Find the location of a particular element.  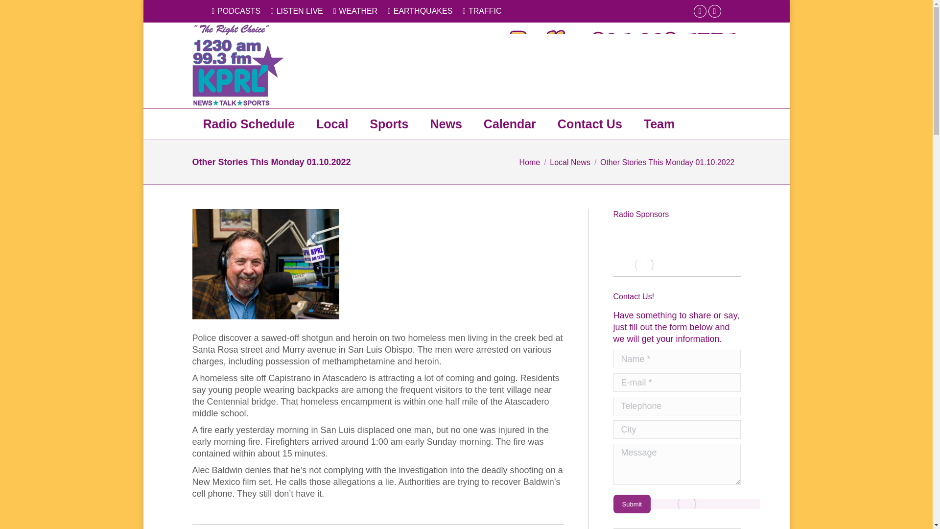

Dignified Hope Care is located at coordinates (649, 355).